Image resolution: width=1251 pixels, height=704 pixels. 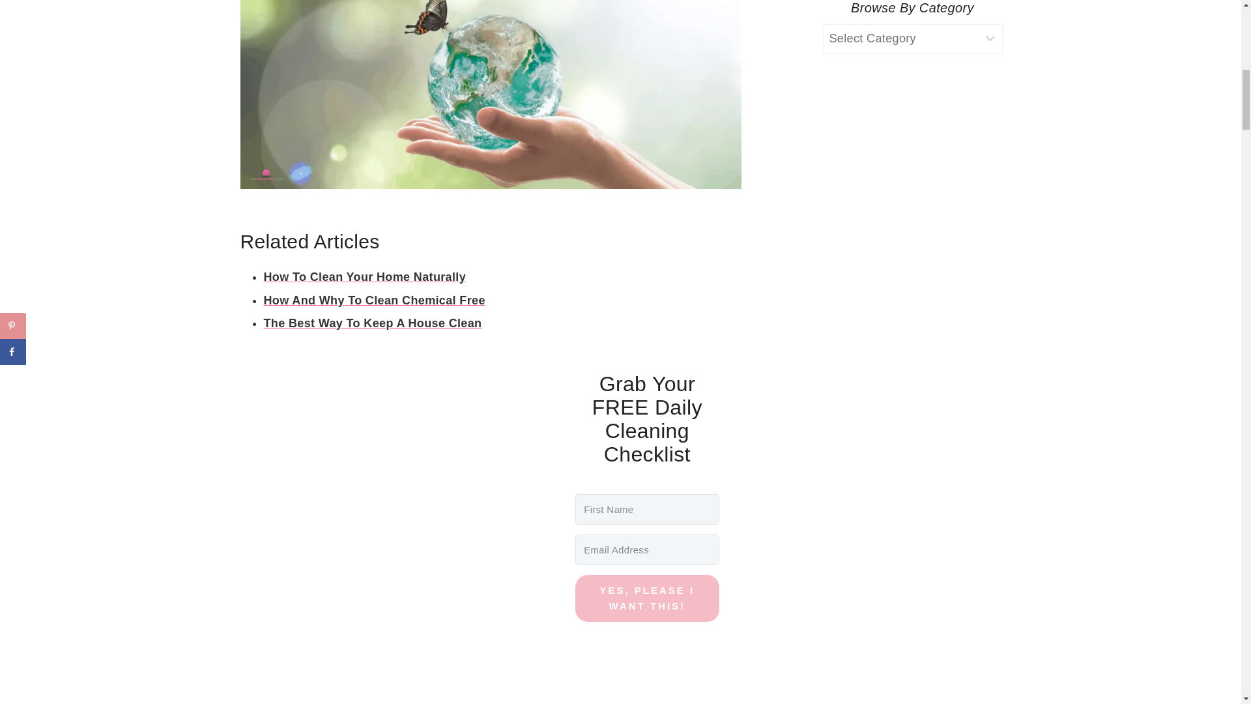 I want to click on How To Clean Your Home Naturally, so click(x=364, y=276).